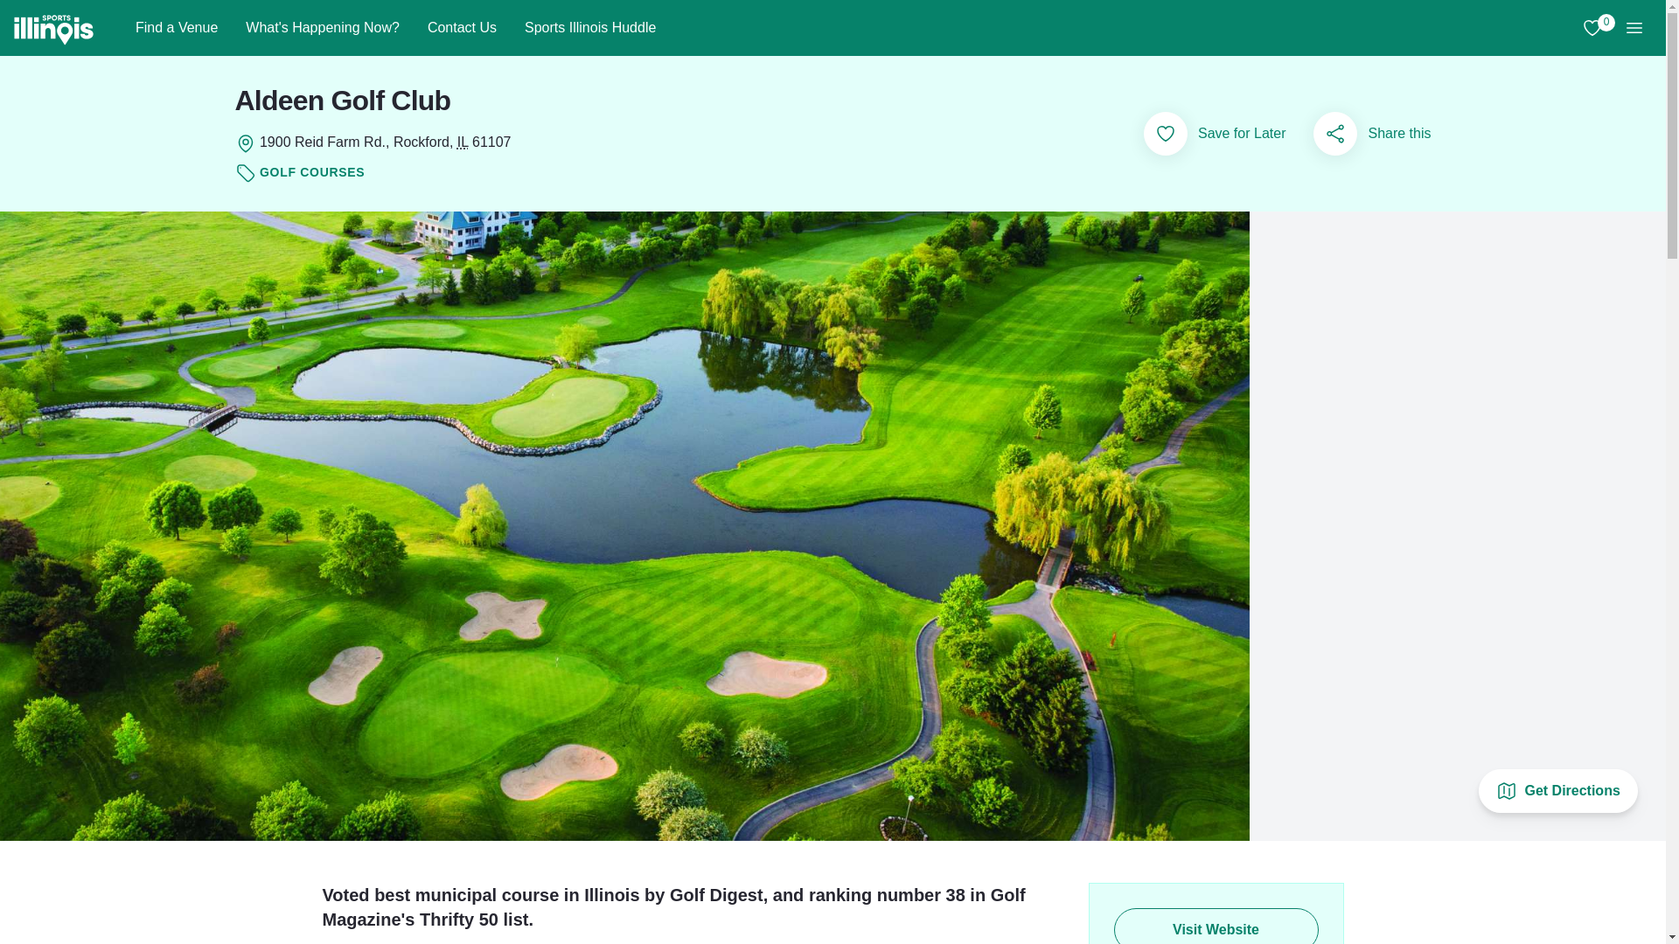 This screenshot has width=1679, height=944. Describe the element at coordinates (1165, 134) in the screenshot. I see `Add to Favorites` at that location.